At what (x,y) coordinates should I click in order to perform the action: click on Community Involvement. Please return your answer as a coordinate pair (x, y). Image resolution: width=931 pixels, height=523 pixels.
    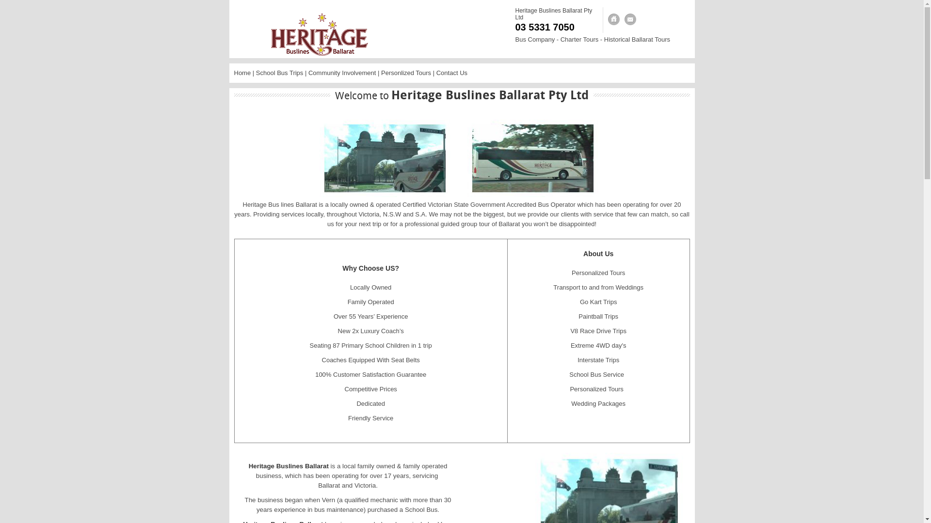
    Looking at the image, I should click on (342, 73).